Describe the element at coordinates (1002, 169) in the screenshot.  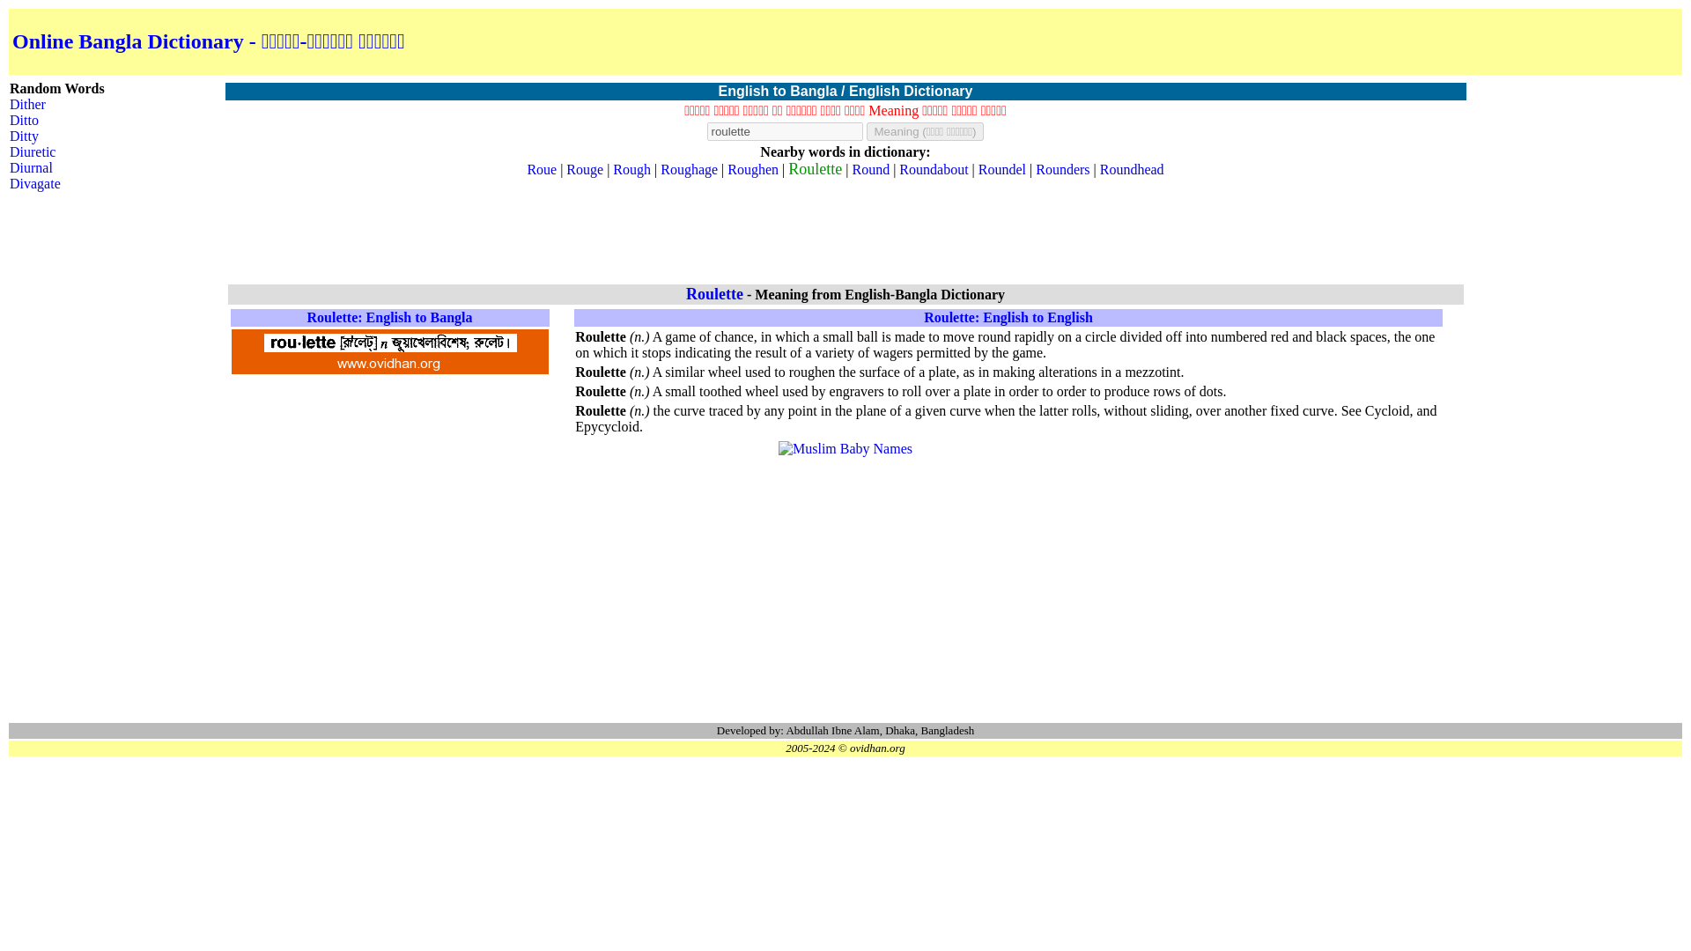
I see `Roundel` at that location.